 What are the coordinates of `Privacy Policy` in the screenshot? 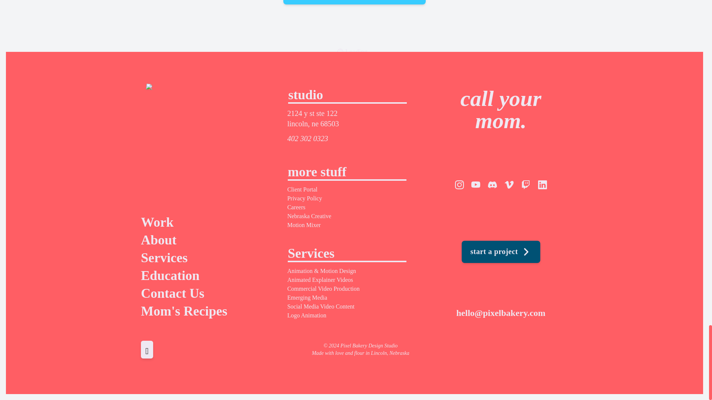 It's located at (305, 199).